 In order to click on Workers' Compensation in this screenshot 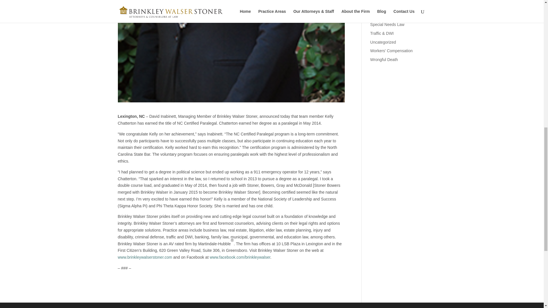, I will do `click(391, 50)`.